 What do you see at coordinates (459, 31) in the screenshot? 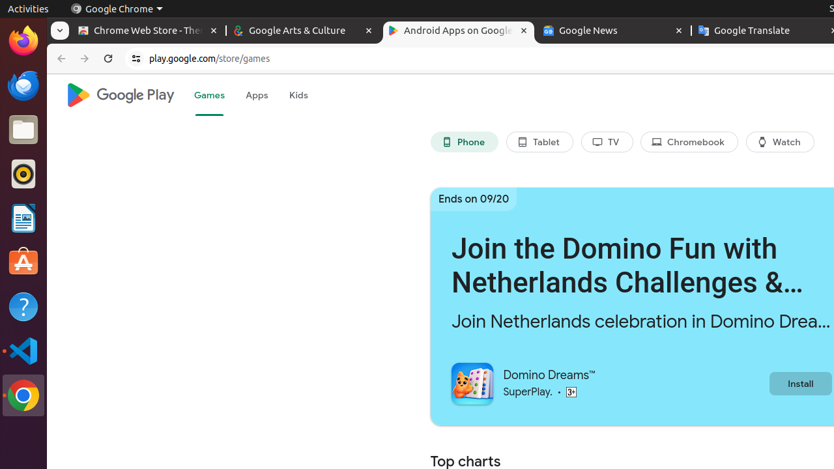
I see `Android Apps on Google Play` at bounding box center [459, 31].